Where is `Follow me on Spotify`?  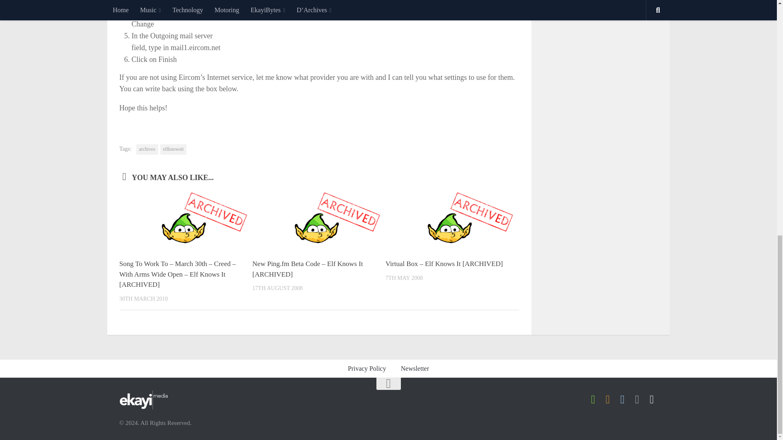
Follow me on Spotify is located at coordinates (593, 399).